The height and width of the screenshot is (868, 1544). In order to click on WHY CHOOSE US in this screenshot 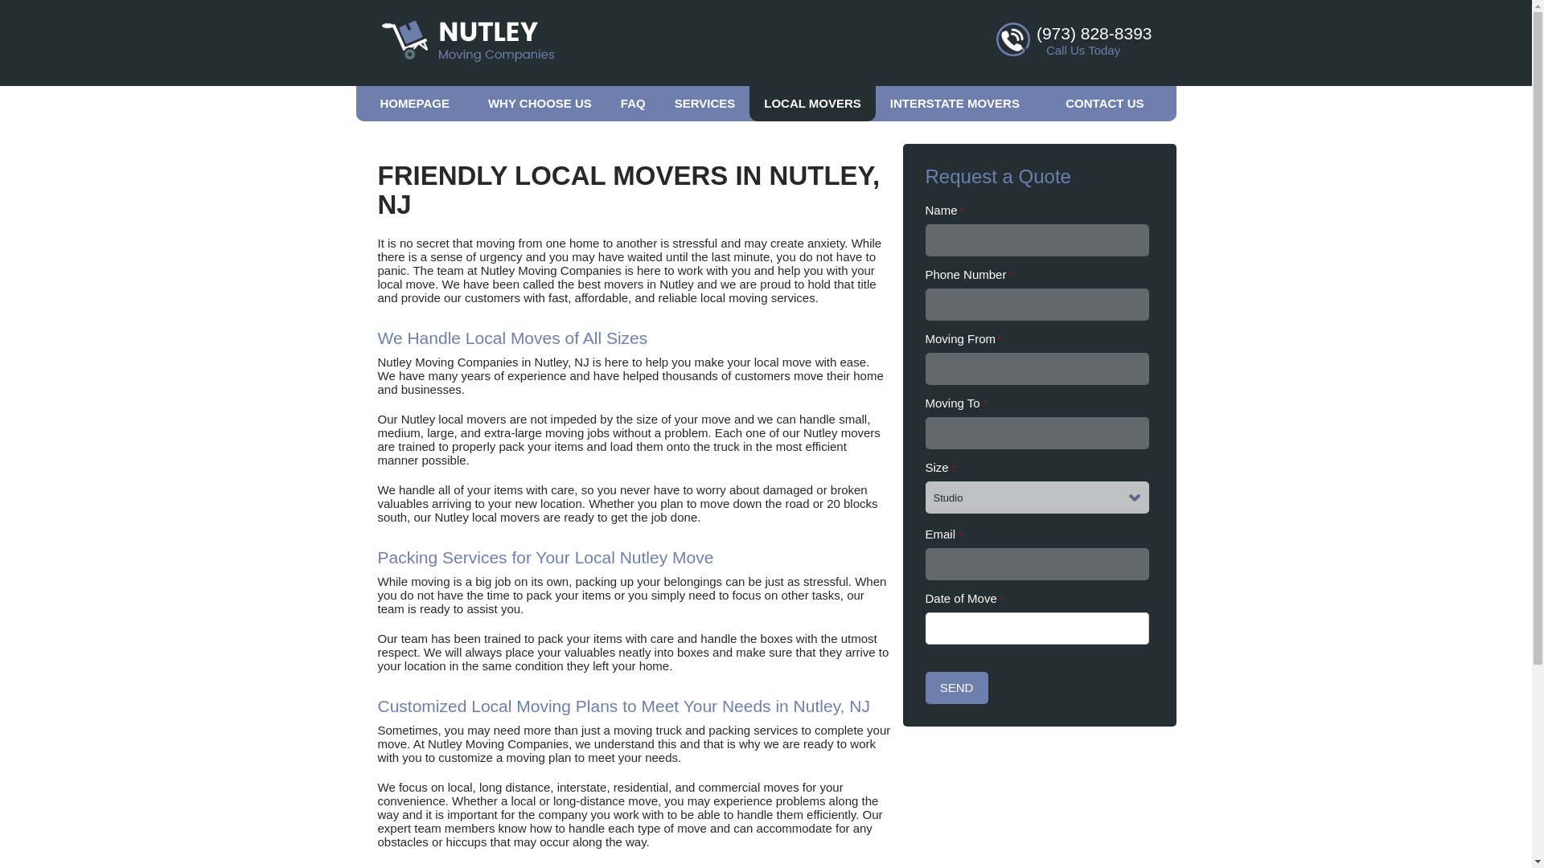, I will do `click(540, 103)`.